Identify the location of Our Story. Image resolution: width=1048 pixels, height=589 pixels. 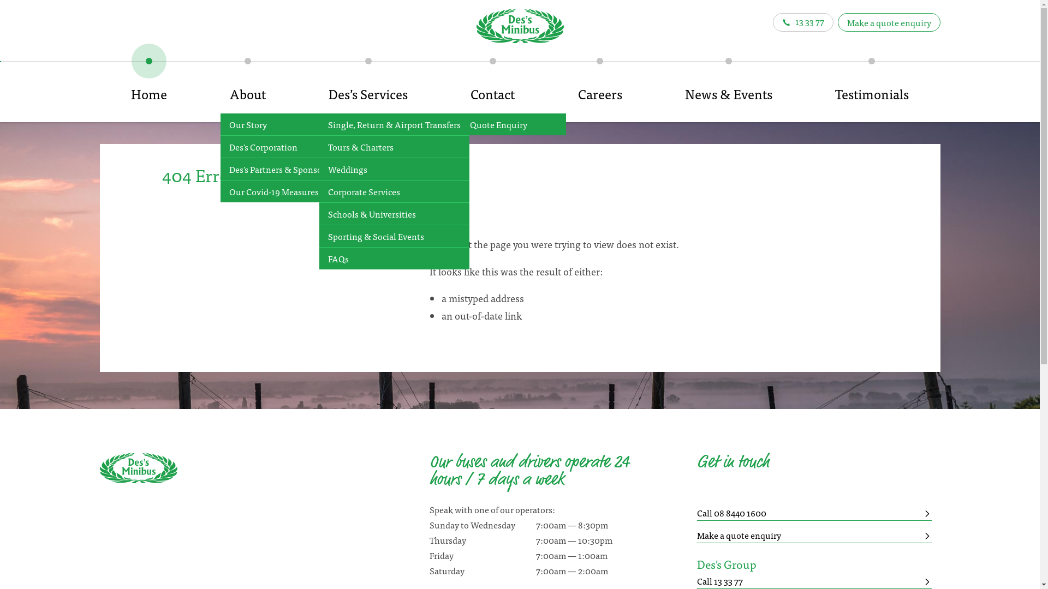
(288, 124).